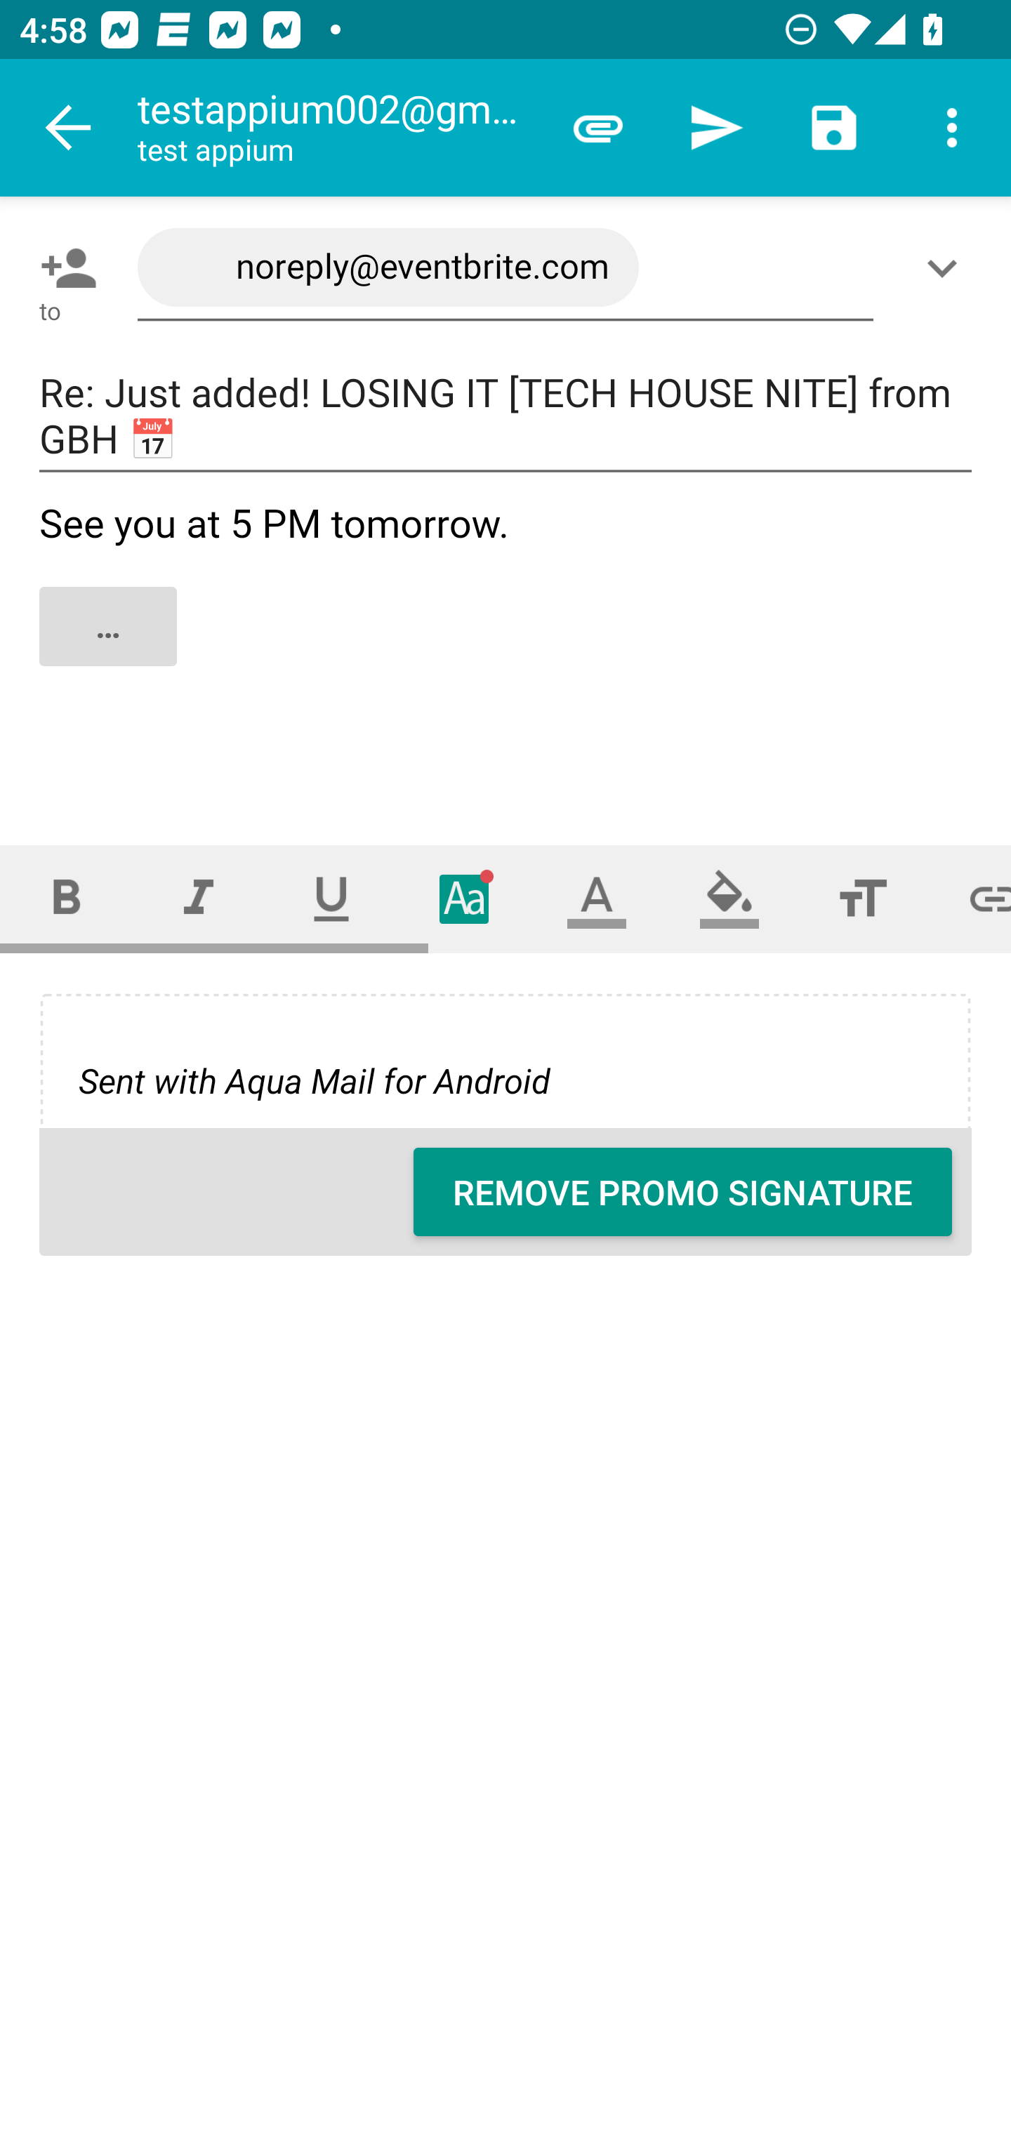 This screenshot has width=1011, height=2134. What do you see at coordinates (952, 128) in the screenshot?
I see `More options` at bounding box center [952, 128].